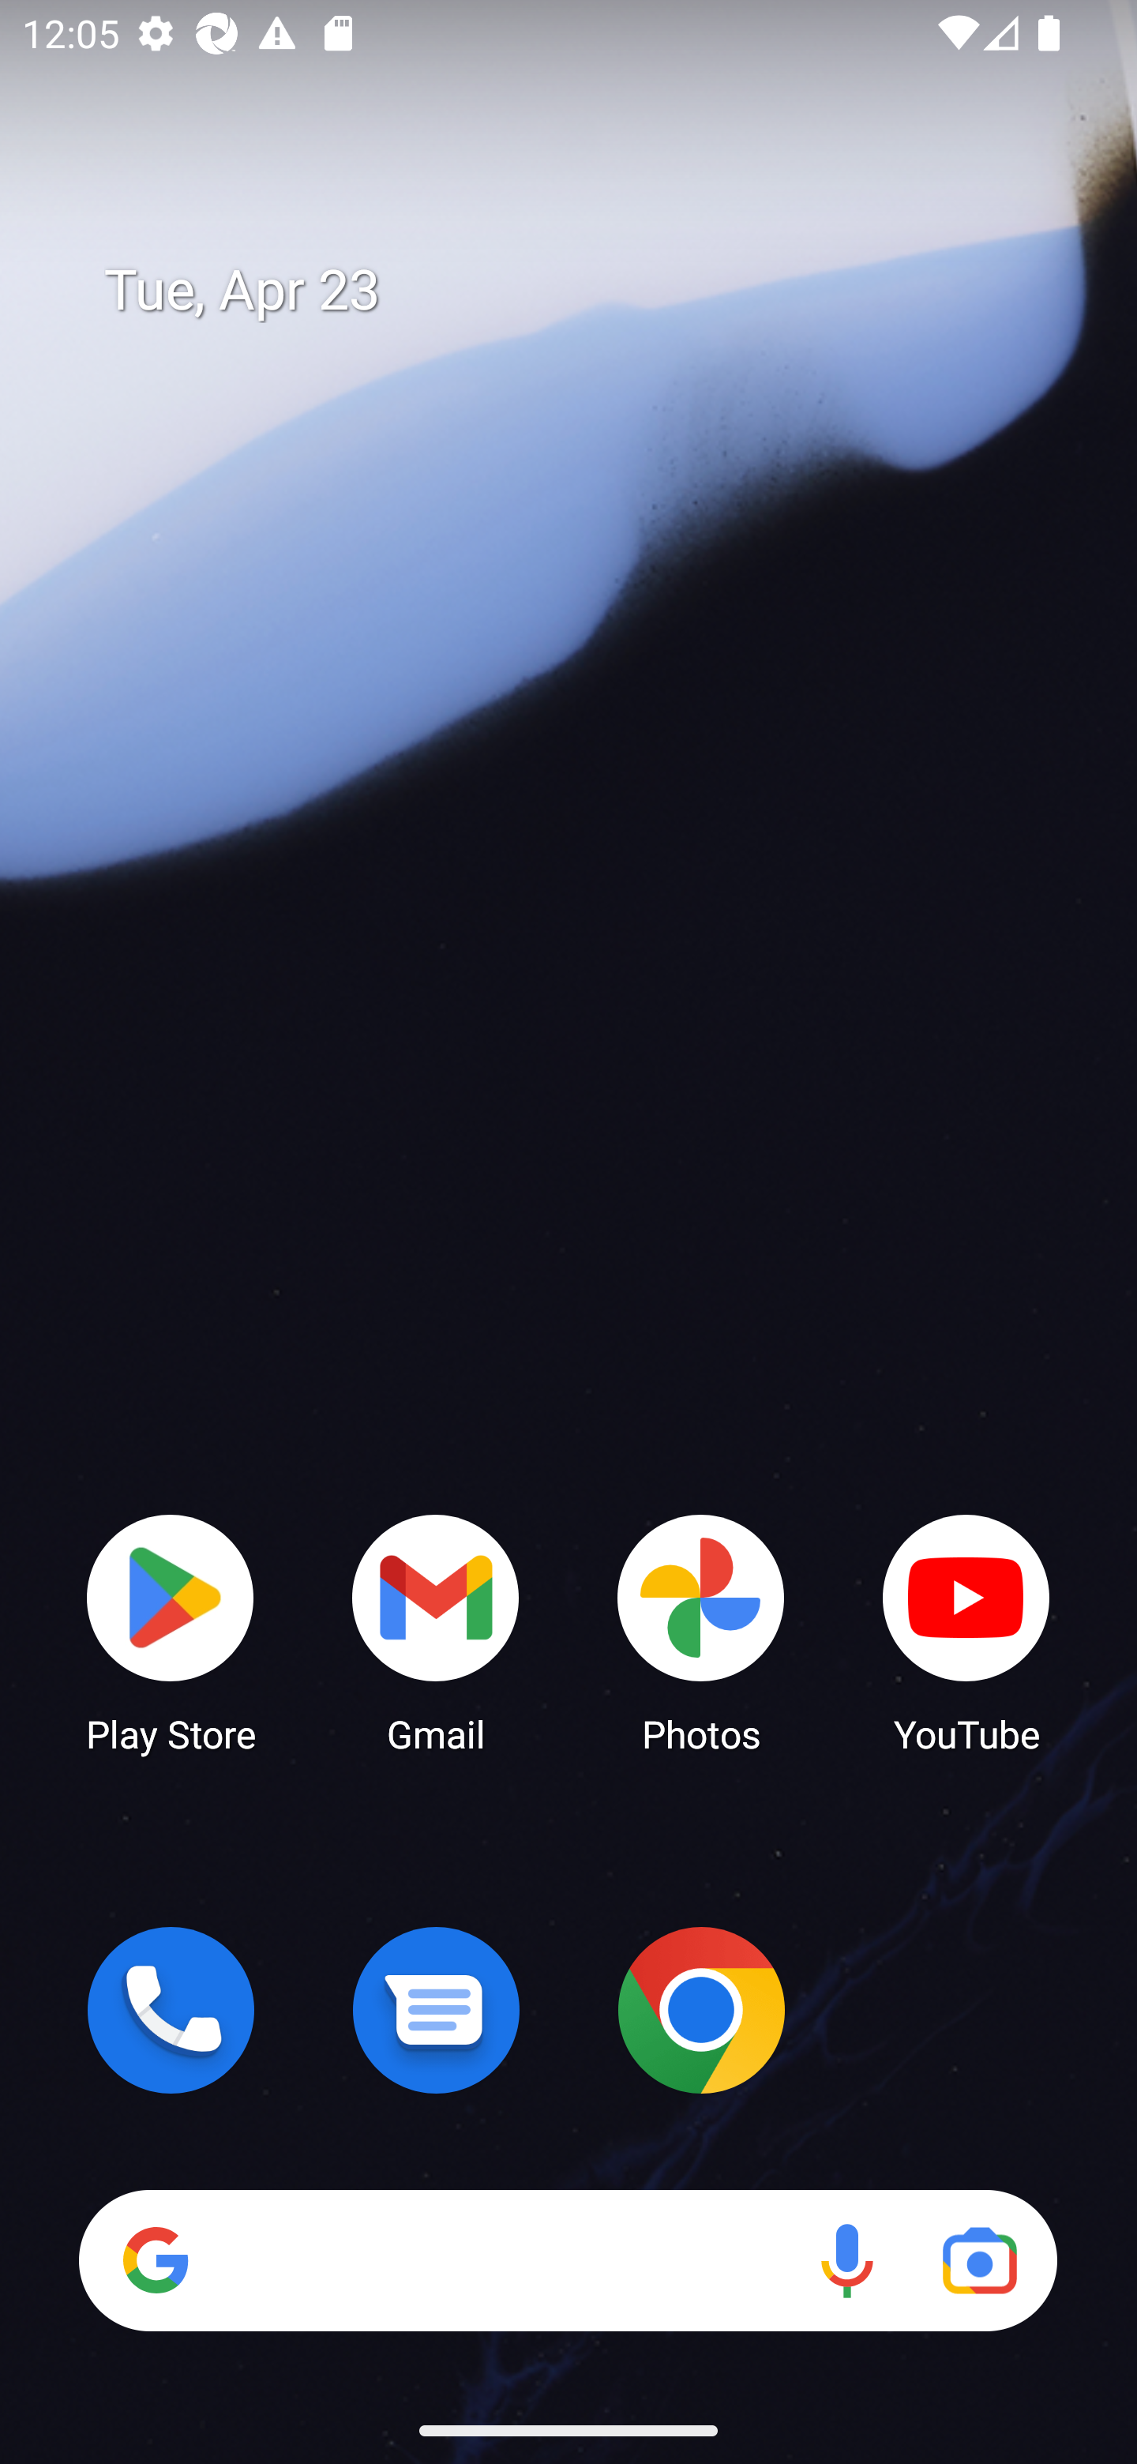  I want to click on Gmail, so click(436, 1632).